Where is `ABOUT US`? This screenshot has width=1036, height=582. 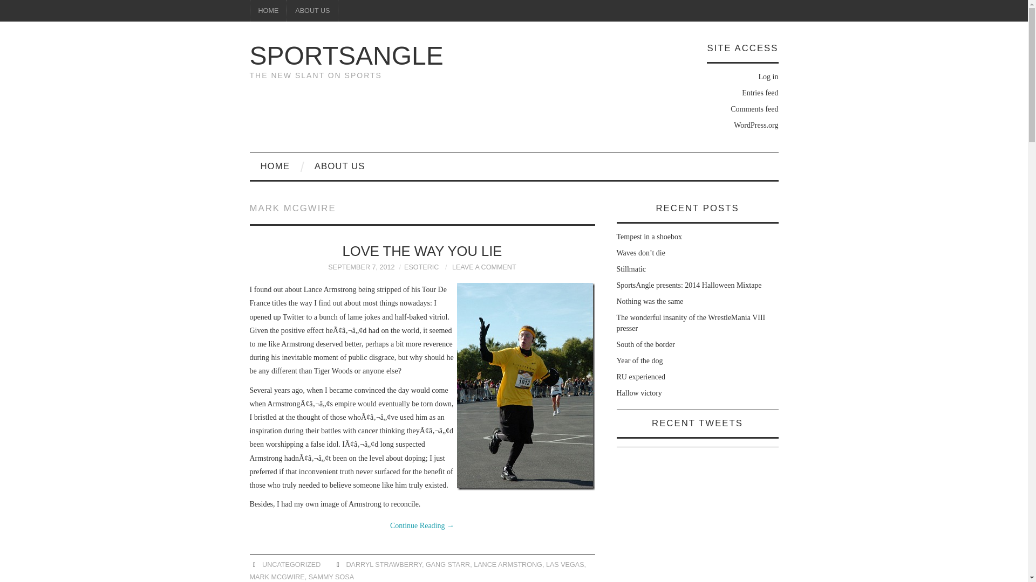
ABOUT US is located at coordinates (312, 11).